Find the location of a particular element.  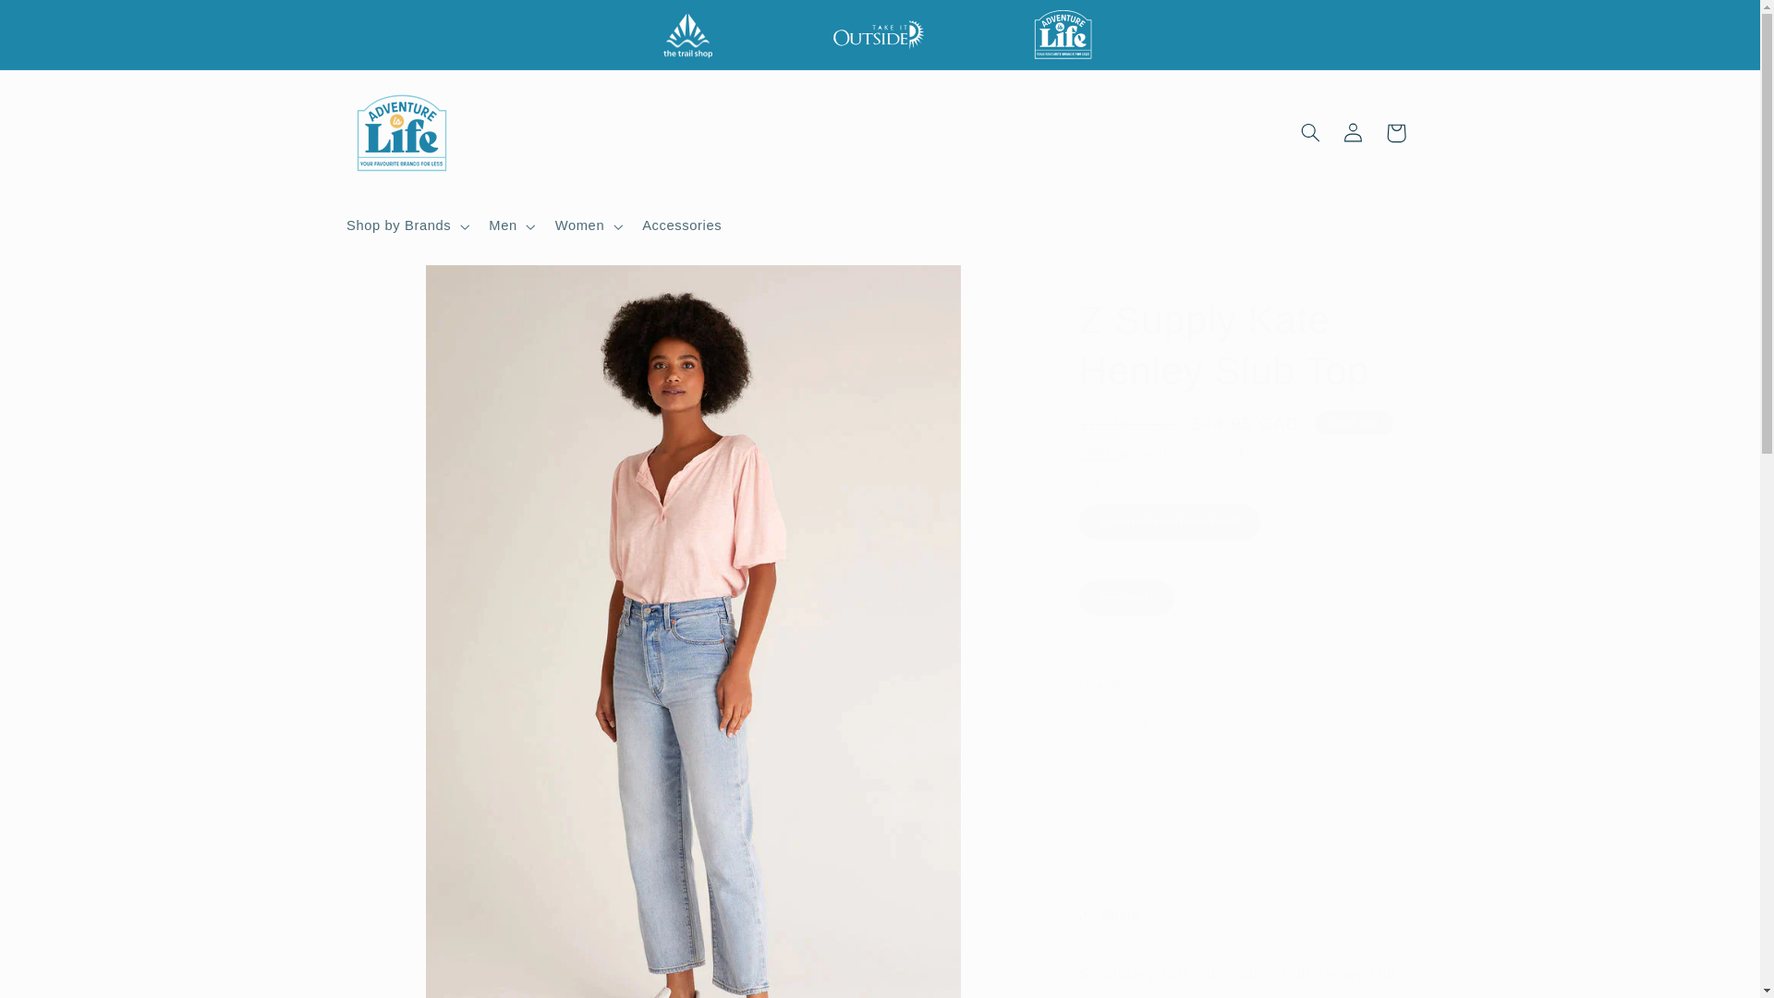

Skip to content is located at coordinates (58, 22).